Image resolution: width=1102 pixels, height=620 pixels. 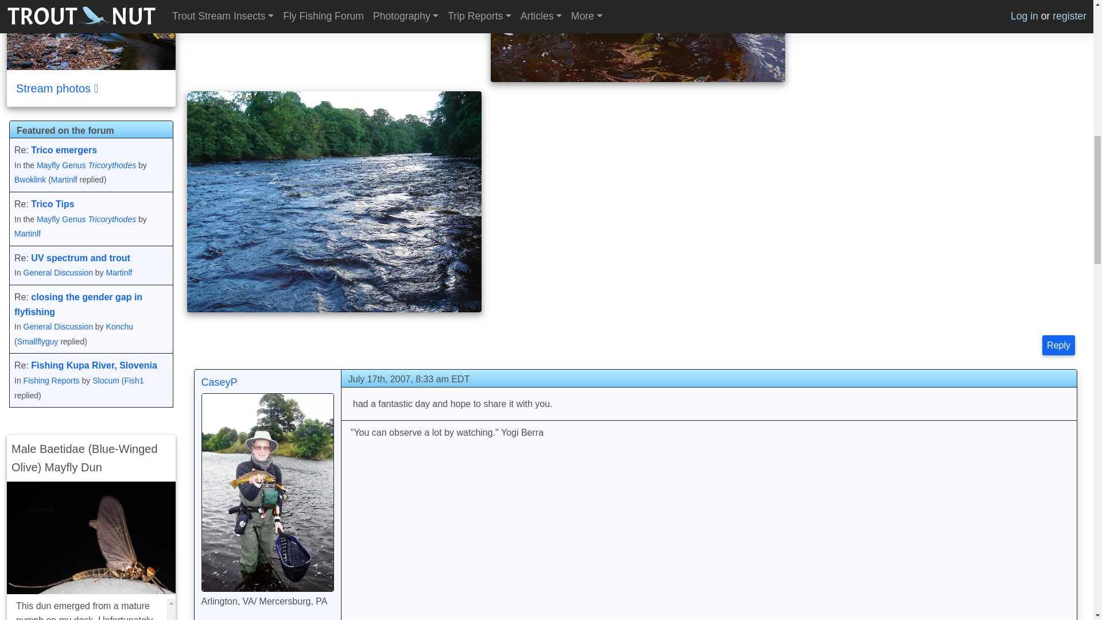 What do you see at coordinates (91, 35) in the screenshot?
I see `Sixmile Creek in New York` at bounding box center [91, 35].